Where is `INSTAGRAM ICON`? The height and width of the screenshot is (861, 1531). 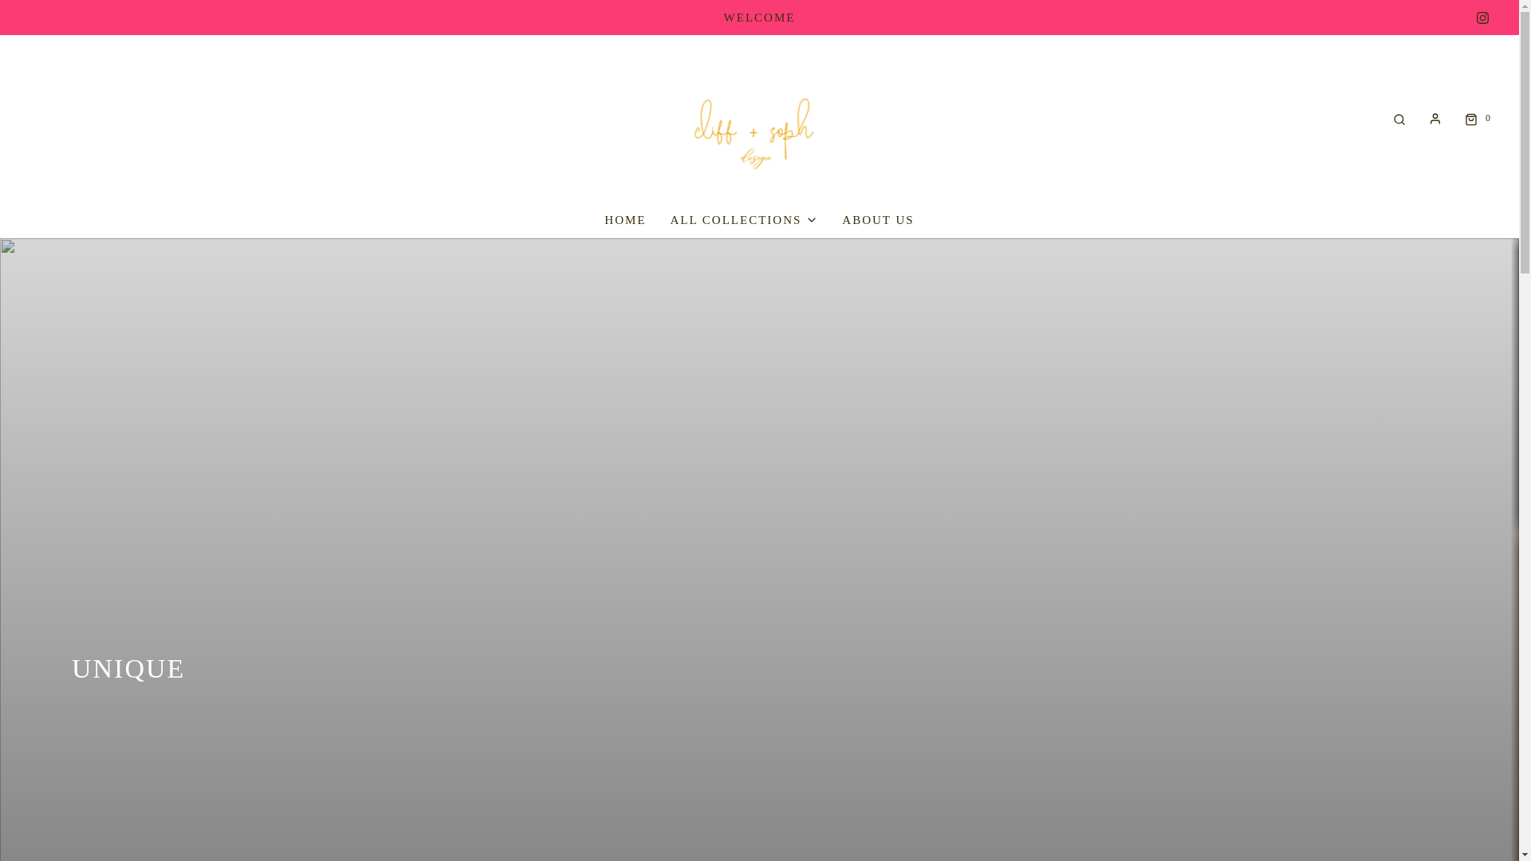 INSTAGRAM ICON is located at coordinates (1482, 18).